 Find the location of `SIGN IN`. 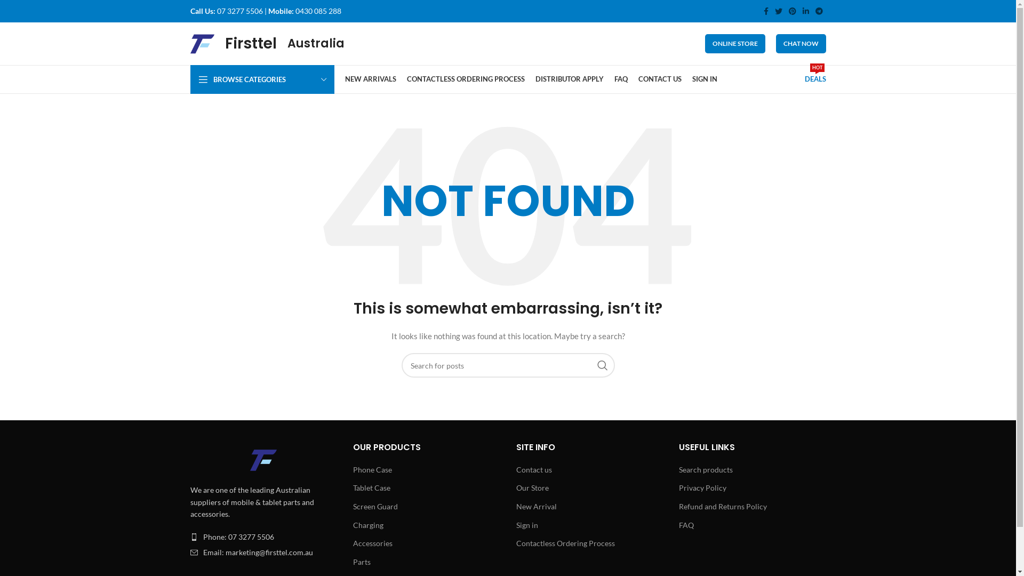

SIGN IN is located at coordinates (705, 79).